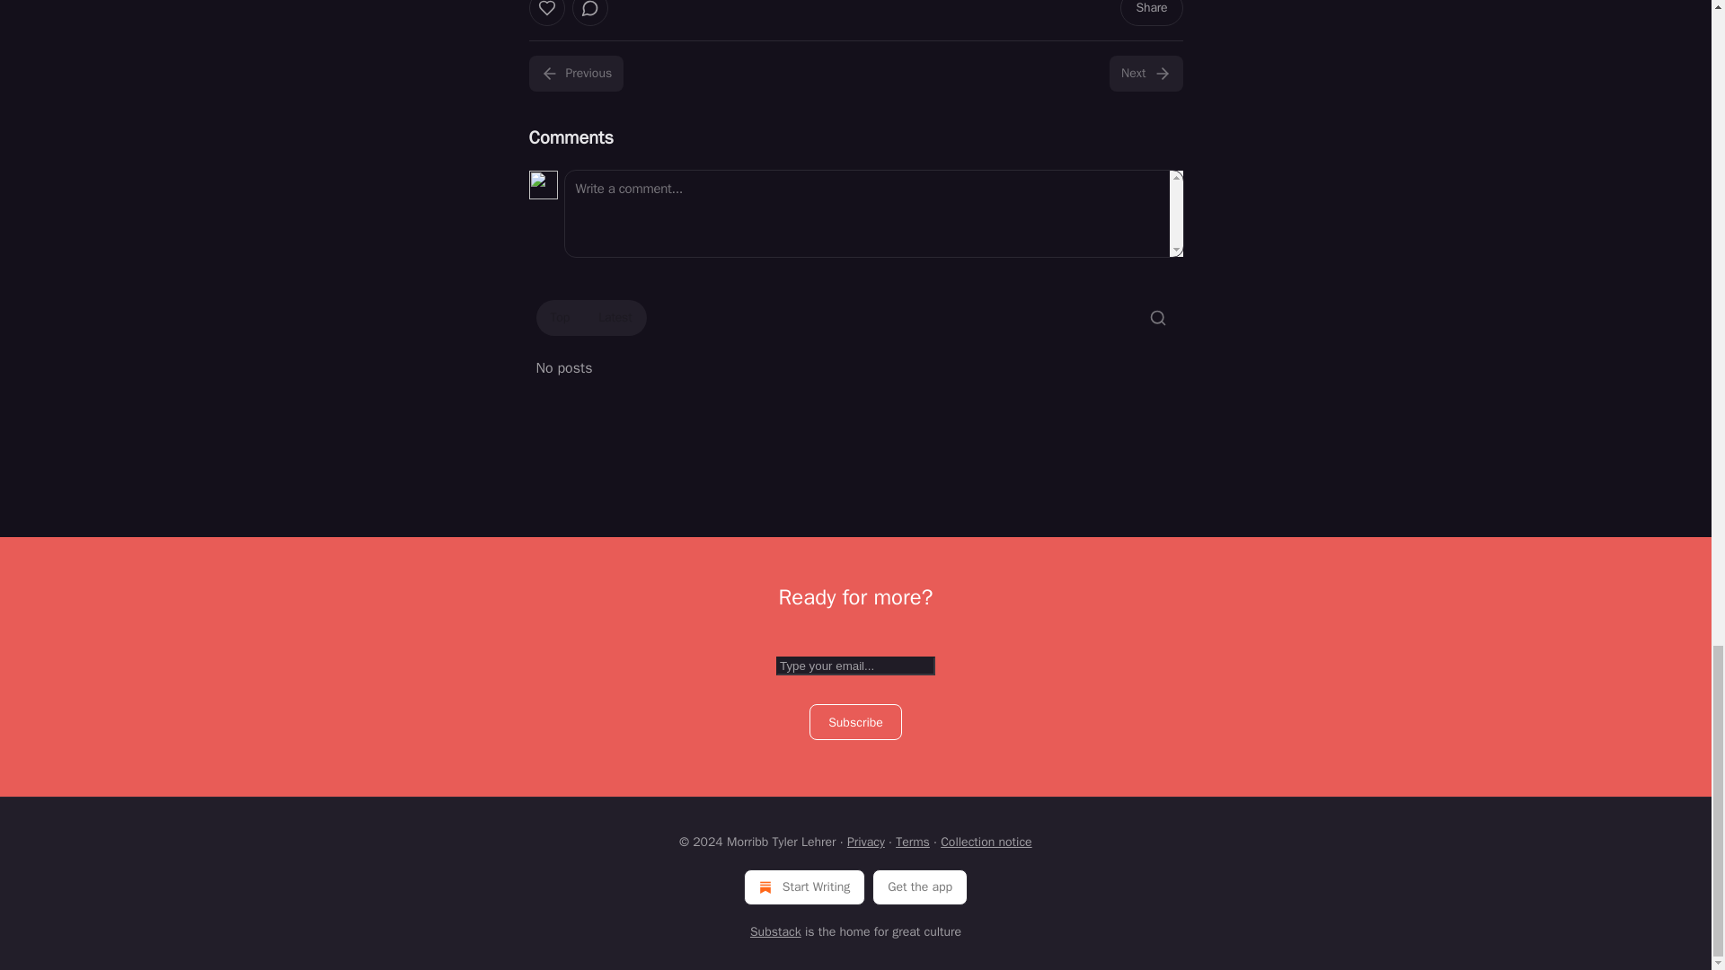 This screenshot has height=970, width=1725. Describe the element at coordinates (804, 886) in the screenshot. I see `Start Writing` at that location.